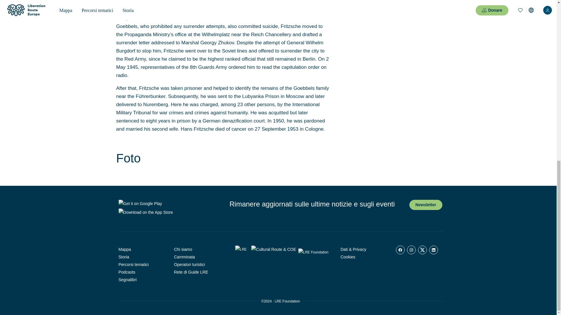  What do you see at coordinates (198, 272) in the screenshot?
I see `Rete di Guide LRE` at bounding box center [198, 272].